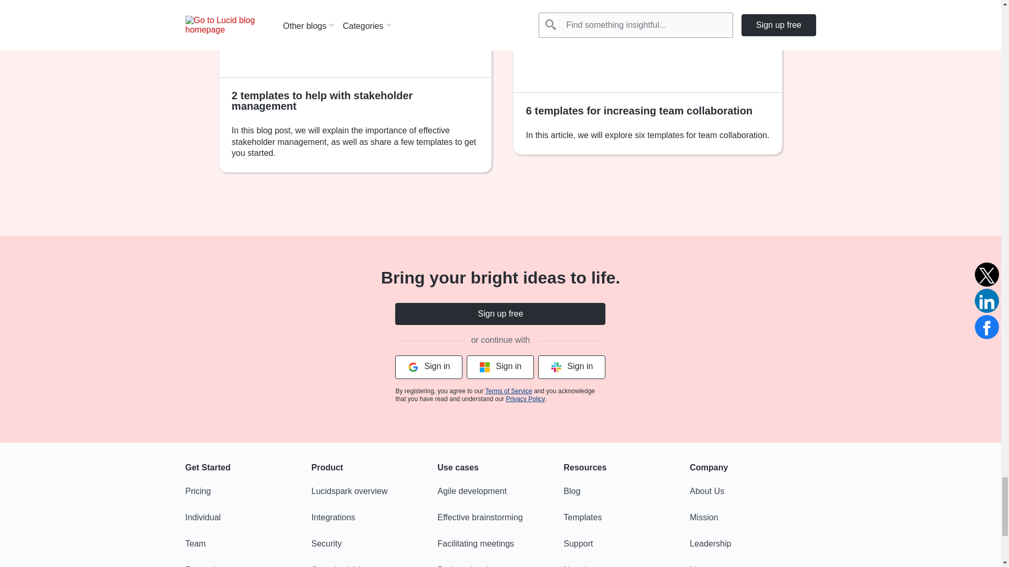  Describe the element at coordinates (248, 518) in the screenshot. I see `Individual` at that location.